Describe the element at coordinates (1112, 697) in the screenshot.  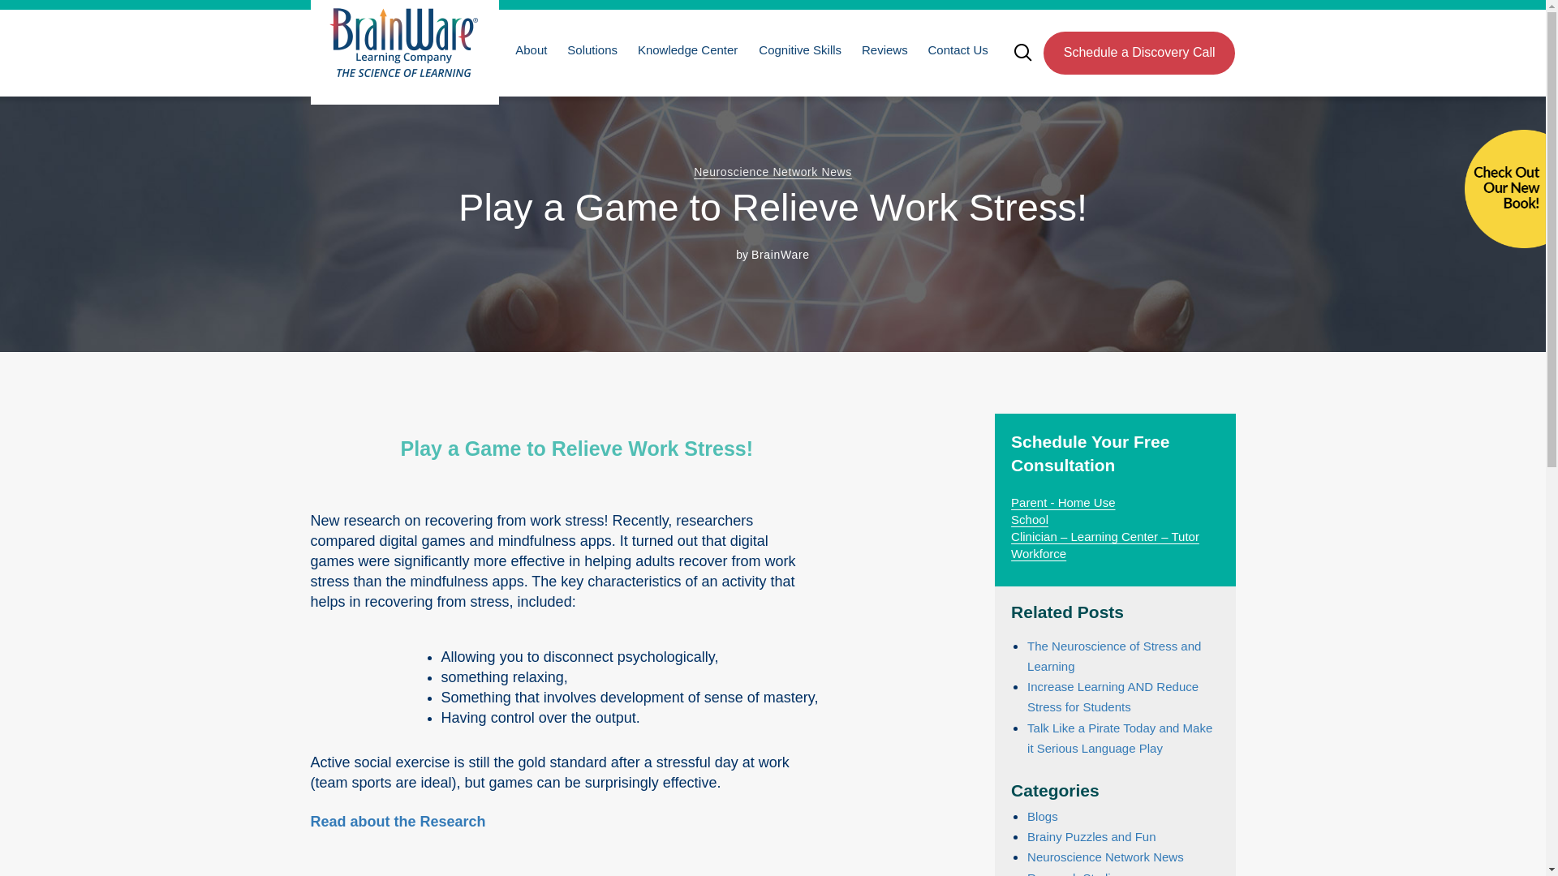
I see `Increase Learning AND Reduce Stress for Students` at that location.